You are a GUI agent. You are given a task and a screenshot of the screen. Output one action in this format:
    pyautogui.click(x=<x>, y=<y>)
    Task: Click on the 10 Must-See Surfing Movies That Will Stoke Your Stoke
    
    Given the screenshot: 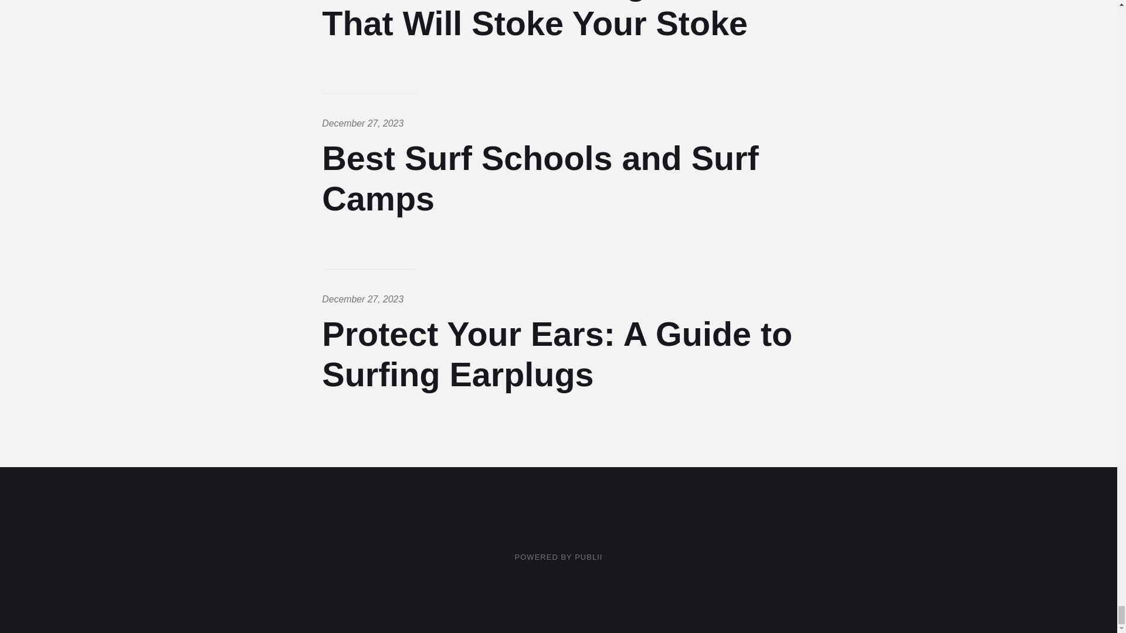 What is the action you would take?
    pyautogui.click(x=546, y=21)
    